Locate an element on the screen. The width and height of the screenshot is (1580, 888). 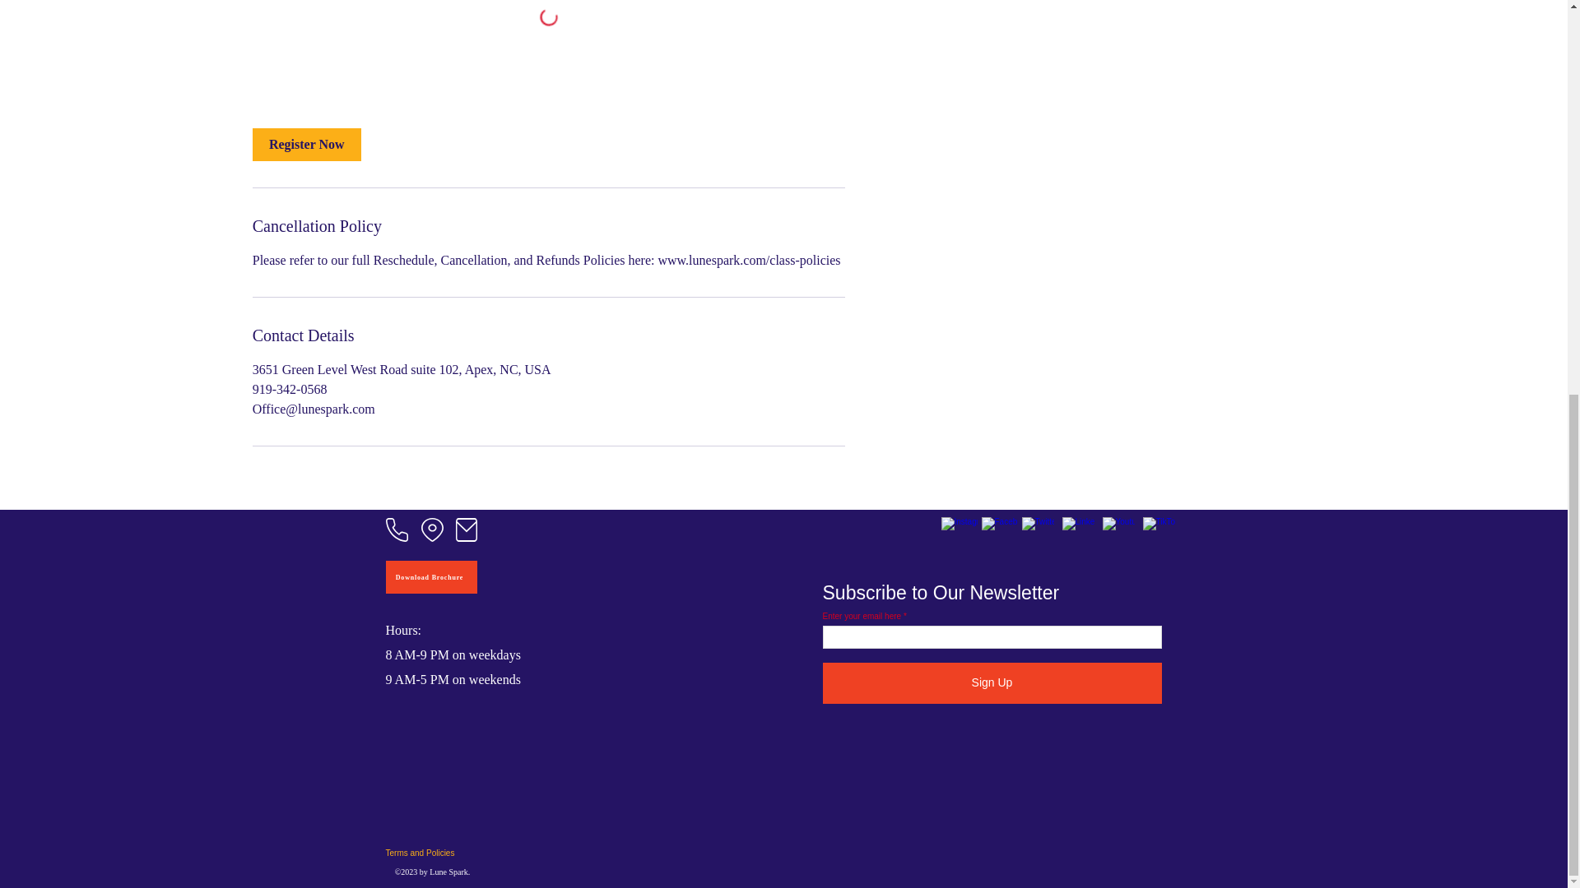
Register Now is located at coordinates (307, 144).